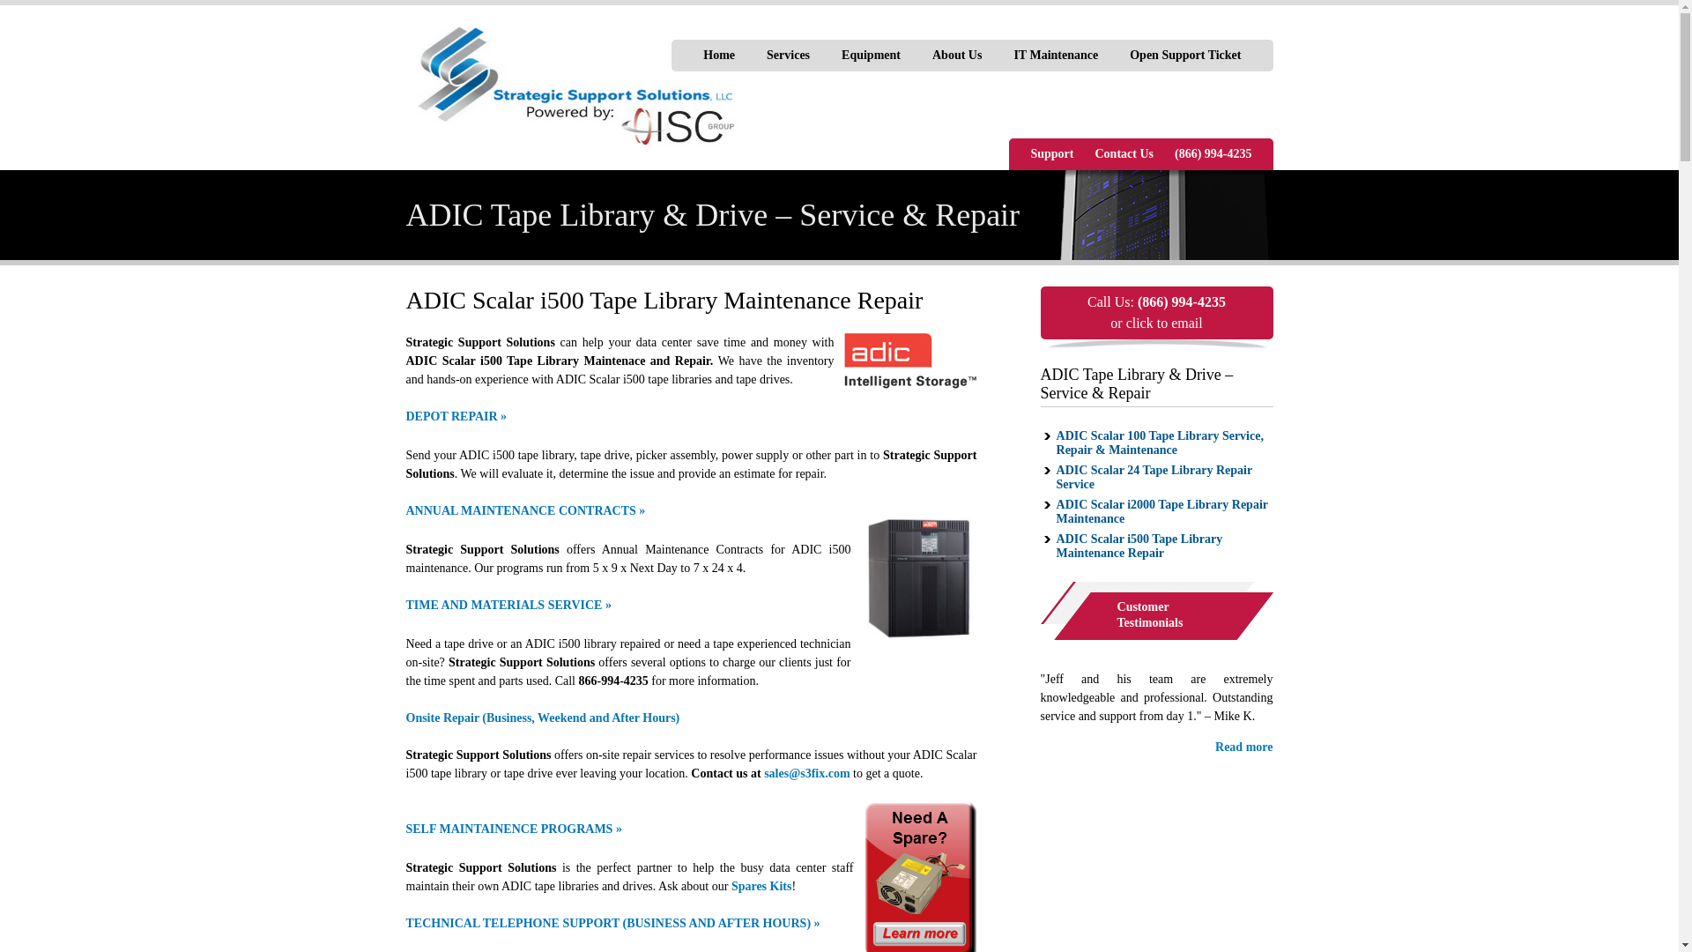  Describe the element at coordinates (719, 56) in the screenshot. I see `Home` at that location.